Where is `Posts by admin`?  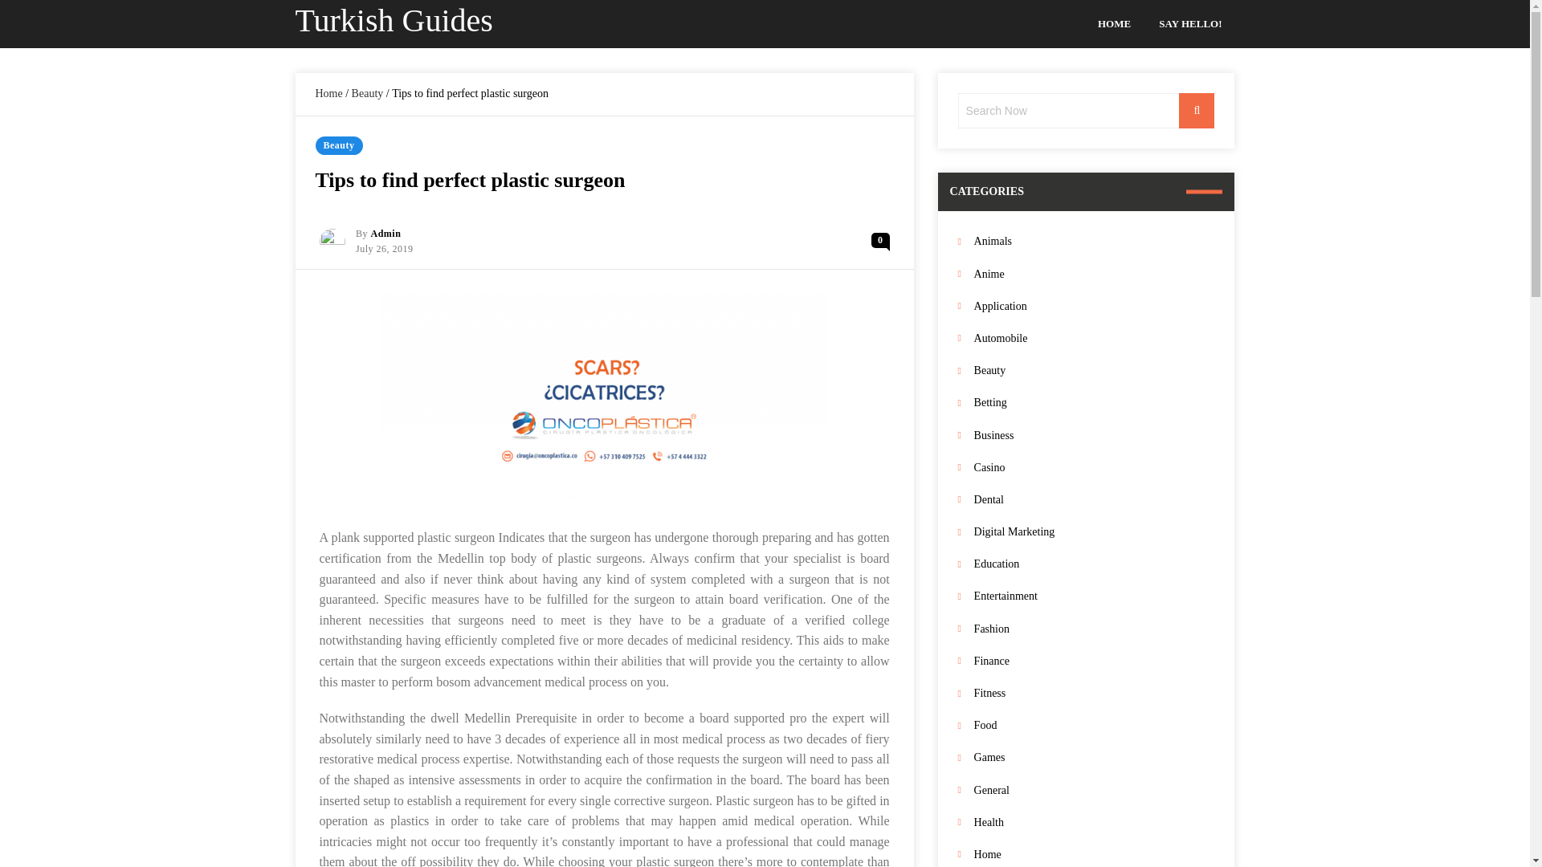
Posts by admin is located at coordinates (385, 234).